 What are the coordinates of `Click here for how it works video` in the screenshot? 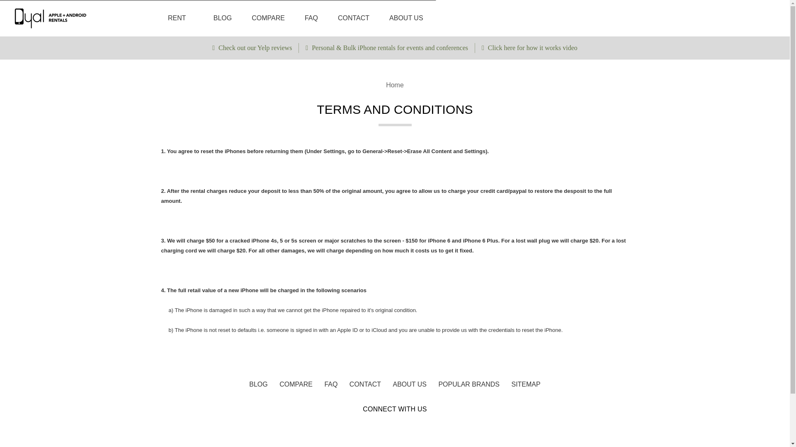 It's located at (529, 48).